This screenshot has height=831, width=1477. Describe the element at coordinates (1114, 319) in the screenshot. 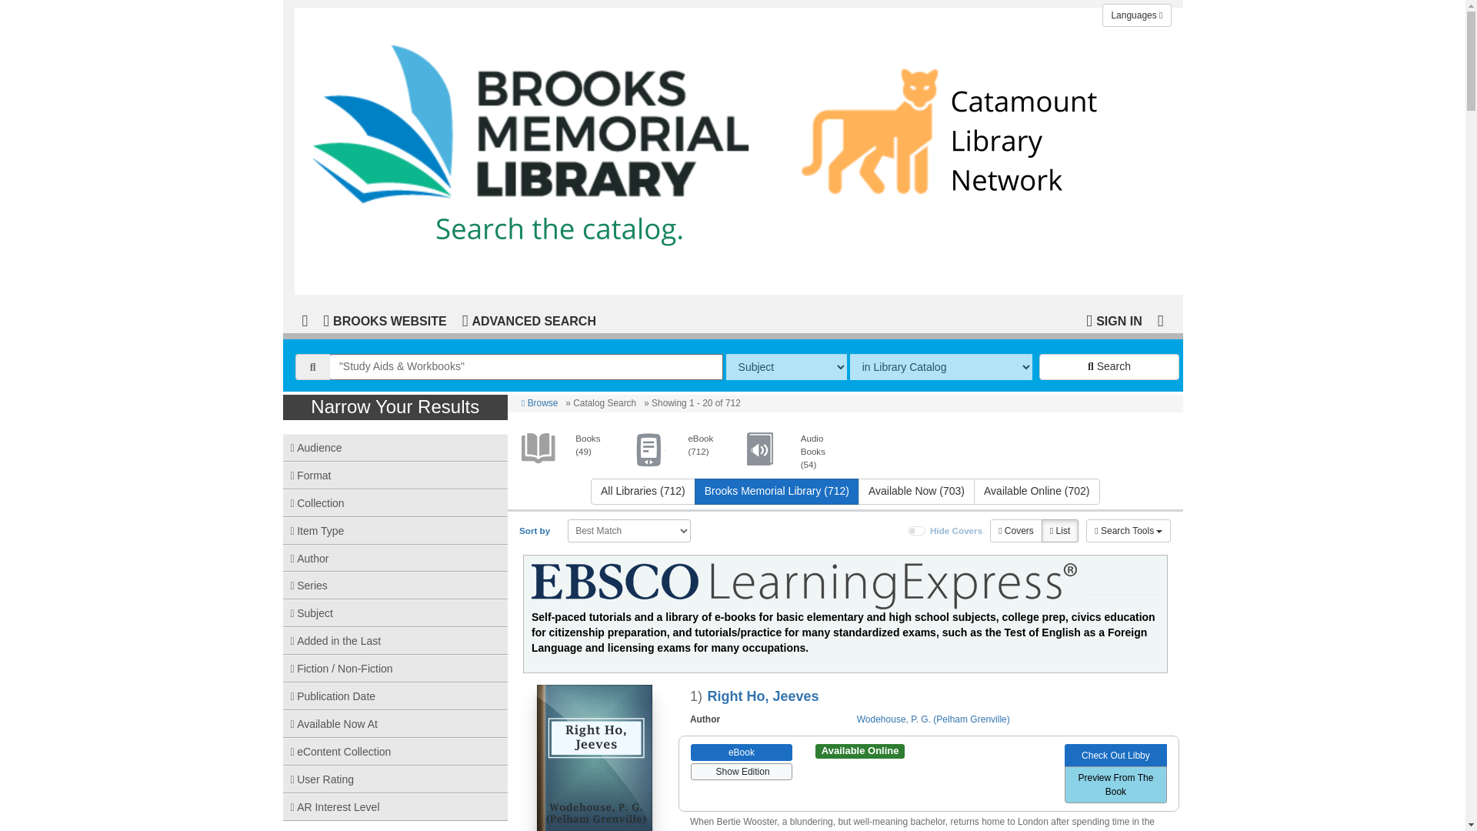

I see `SIGN IN` at that location.